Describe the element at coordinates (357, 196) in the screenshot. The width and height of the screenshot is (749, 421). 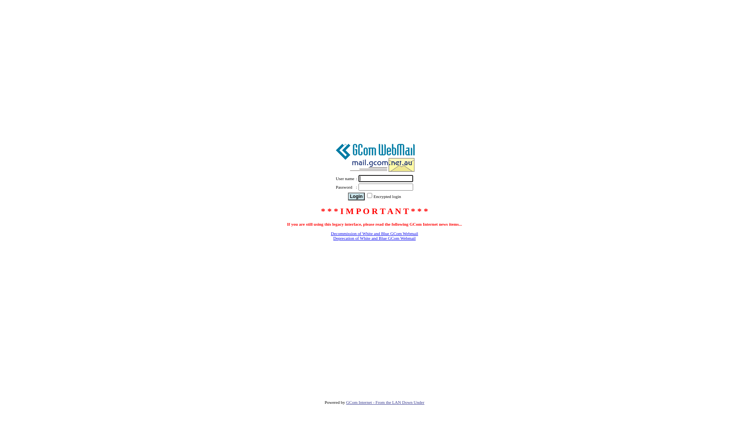
I see `Login` at that location.